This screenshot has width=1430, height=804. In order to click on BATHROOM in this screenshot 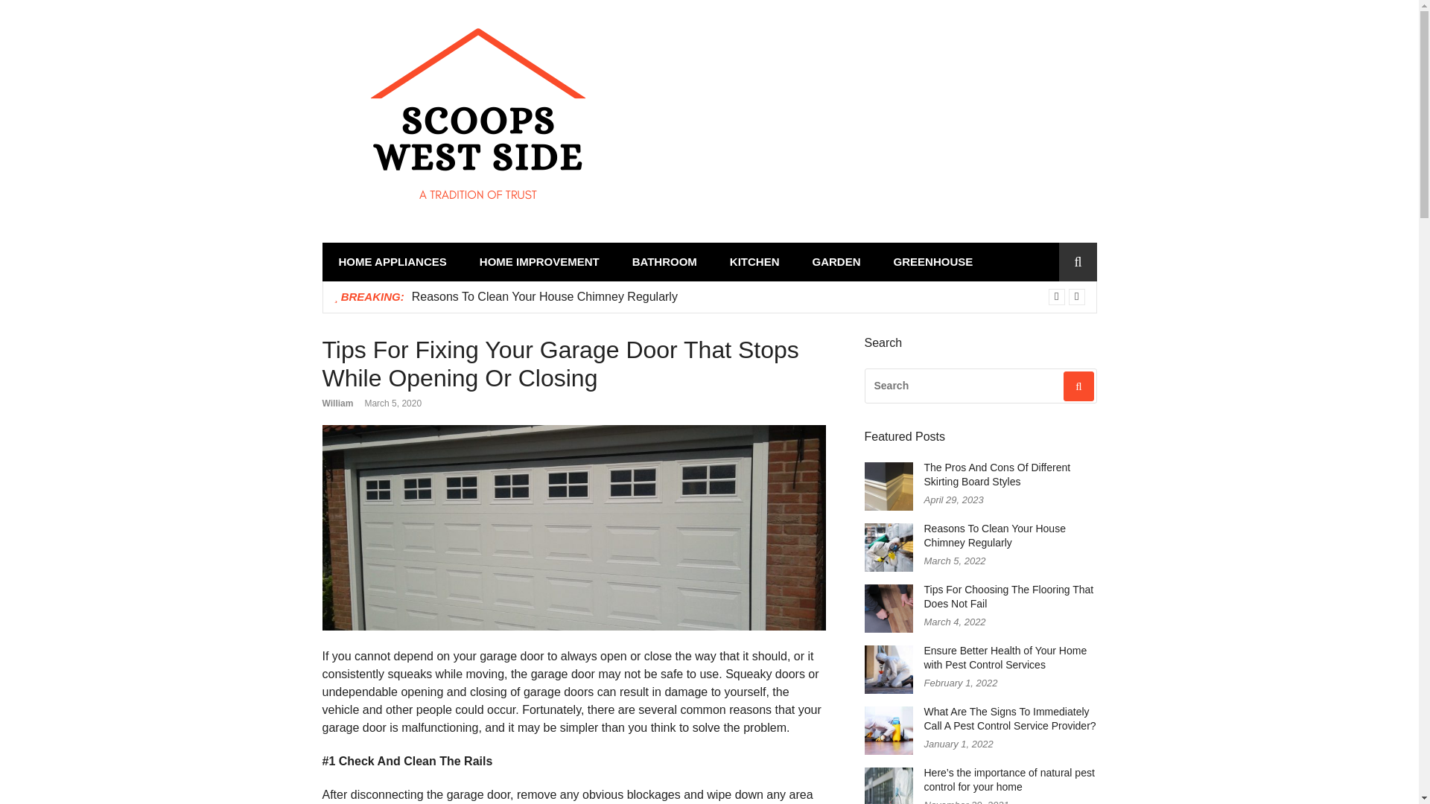, I will do `click(664, 262)`.